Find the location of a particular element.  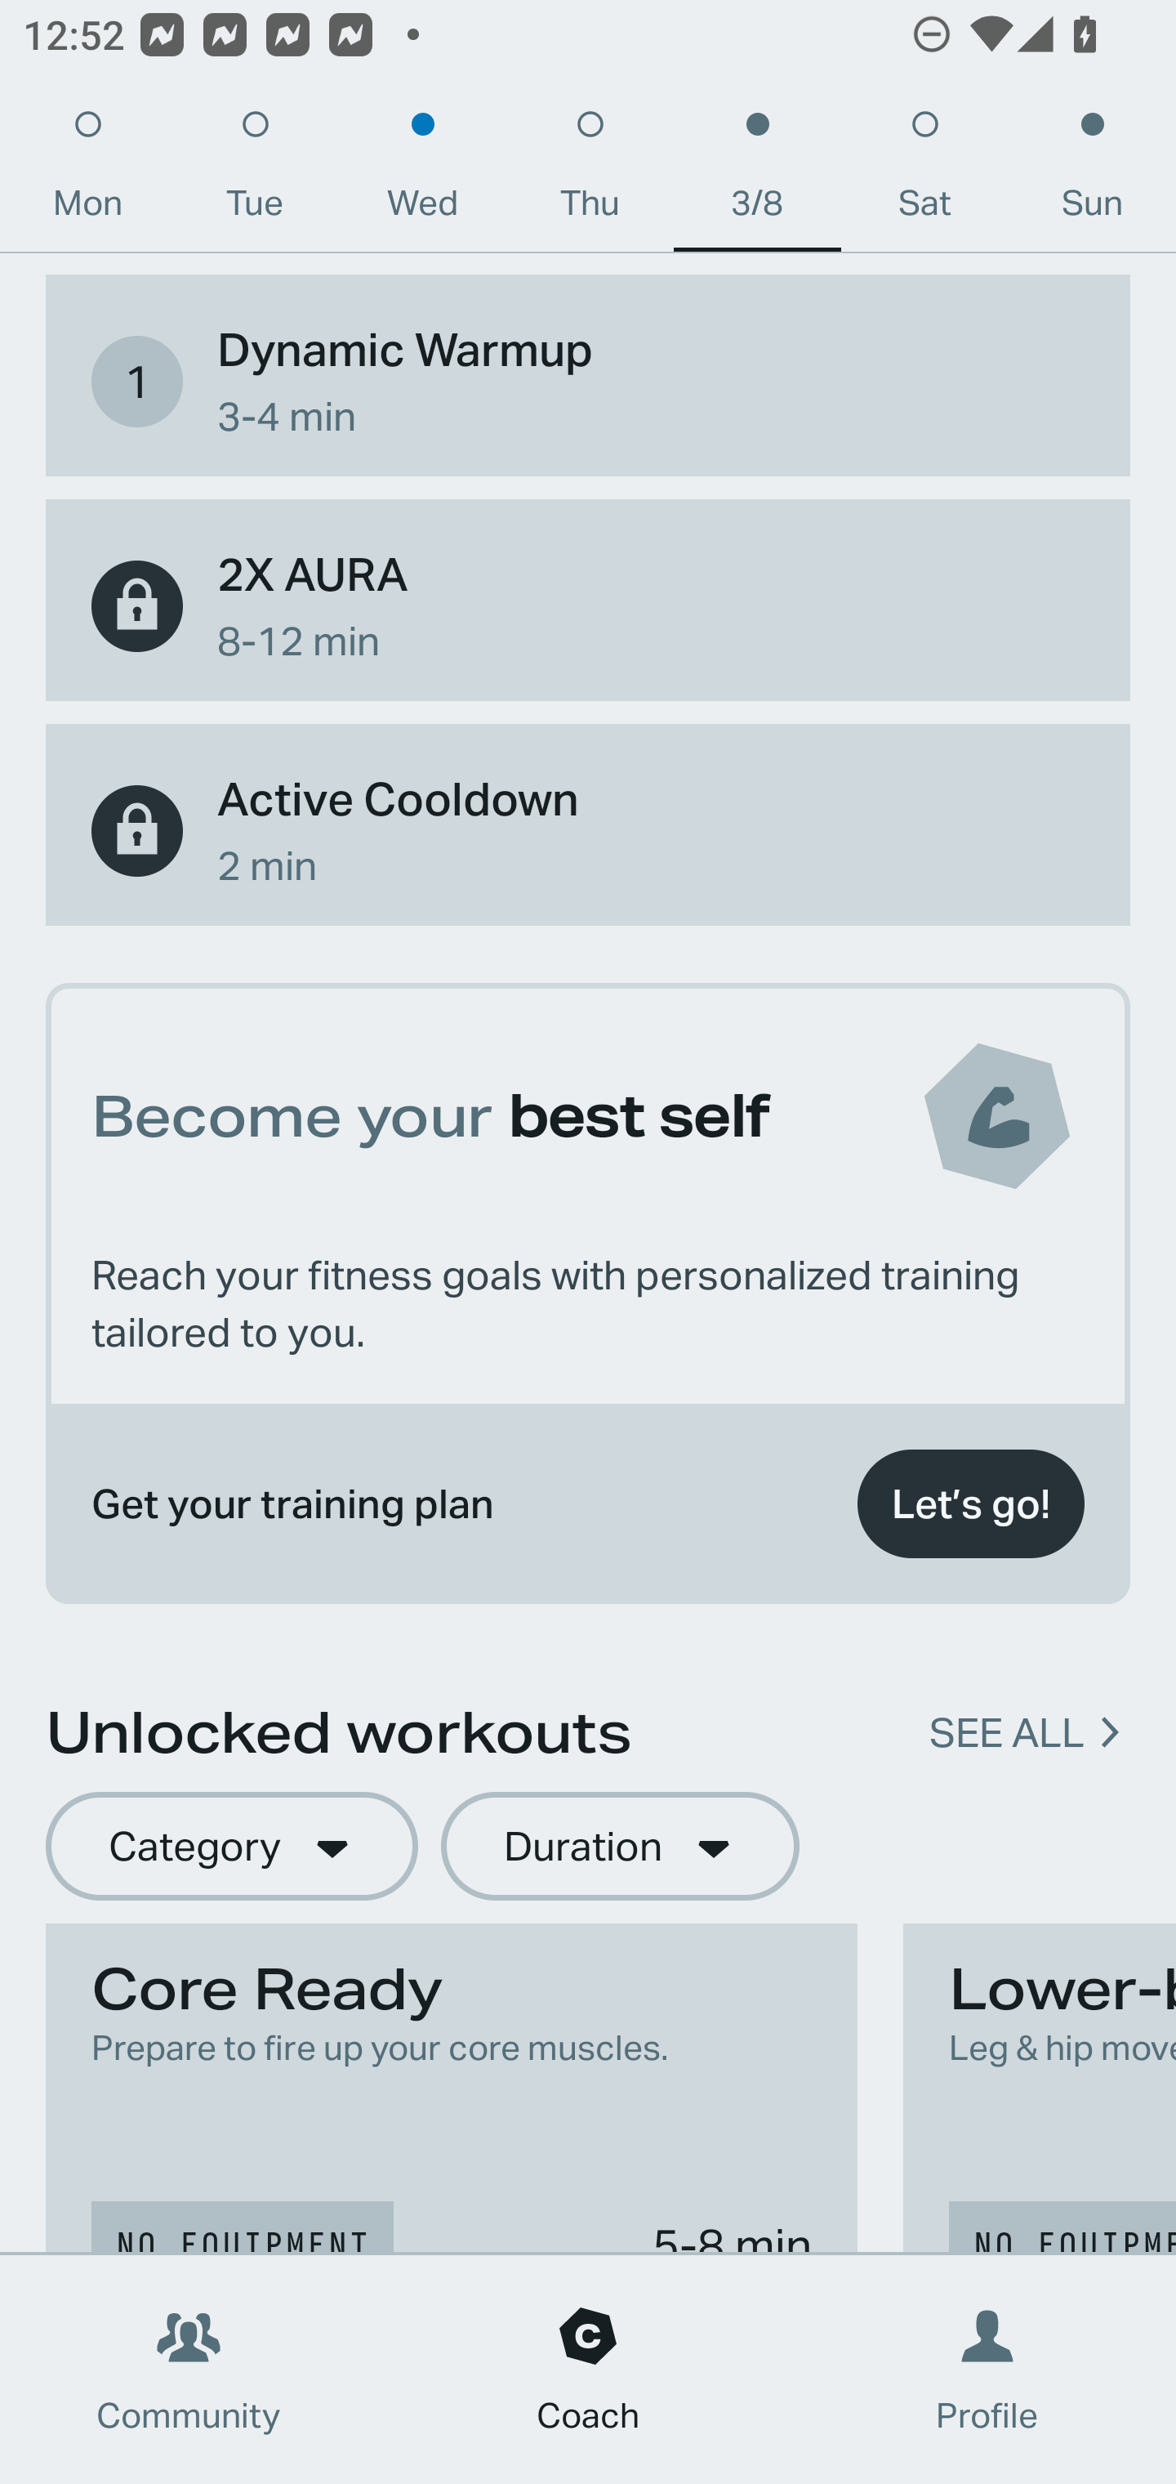

Wed is located at coordinates (422, 172).